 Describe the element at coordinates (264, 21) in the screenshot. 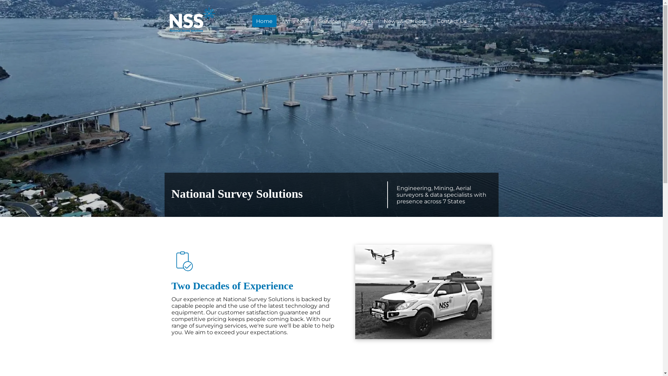

I see `Home` at that location.